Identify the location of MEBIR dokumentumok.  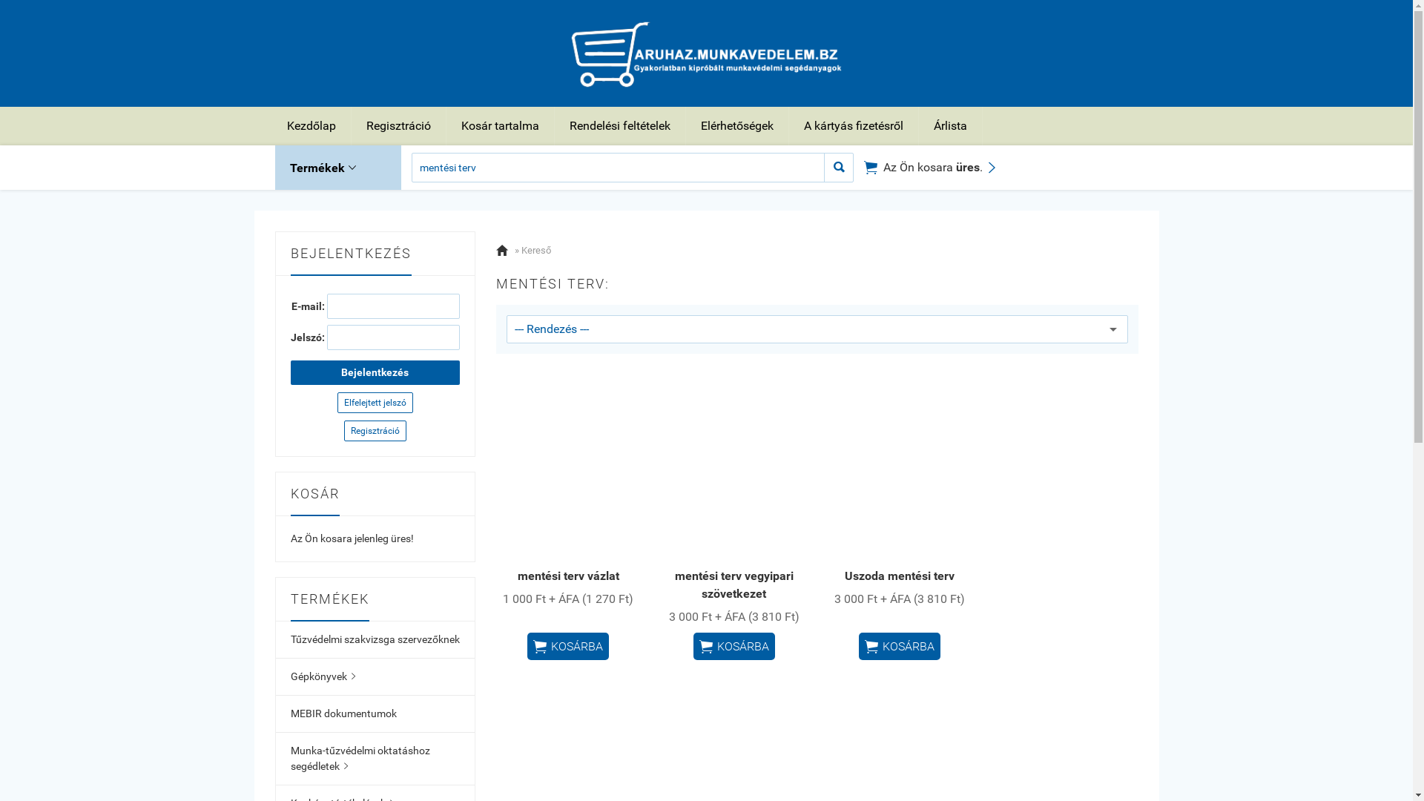
(375, 713).